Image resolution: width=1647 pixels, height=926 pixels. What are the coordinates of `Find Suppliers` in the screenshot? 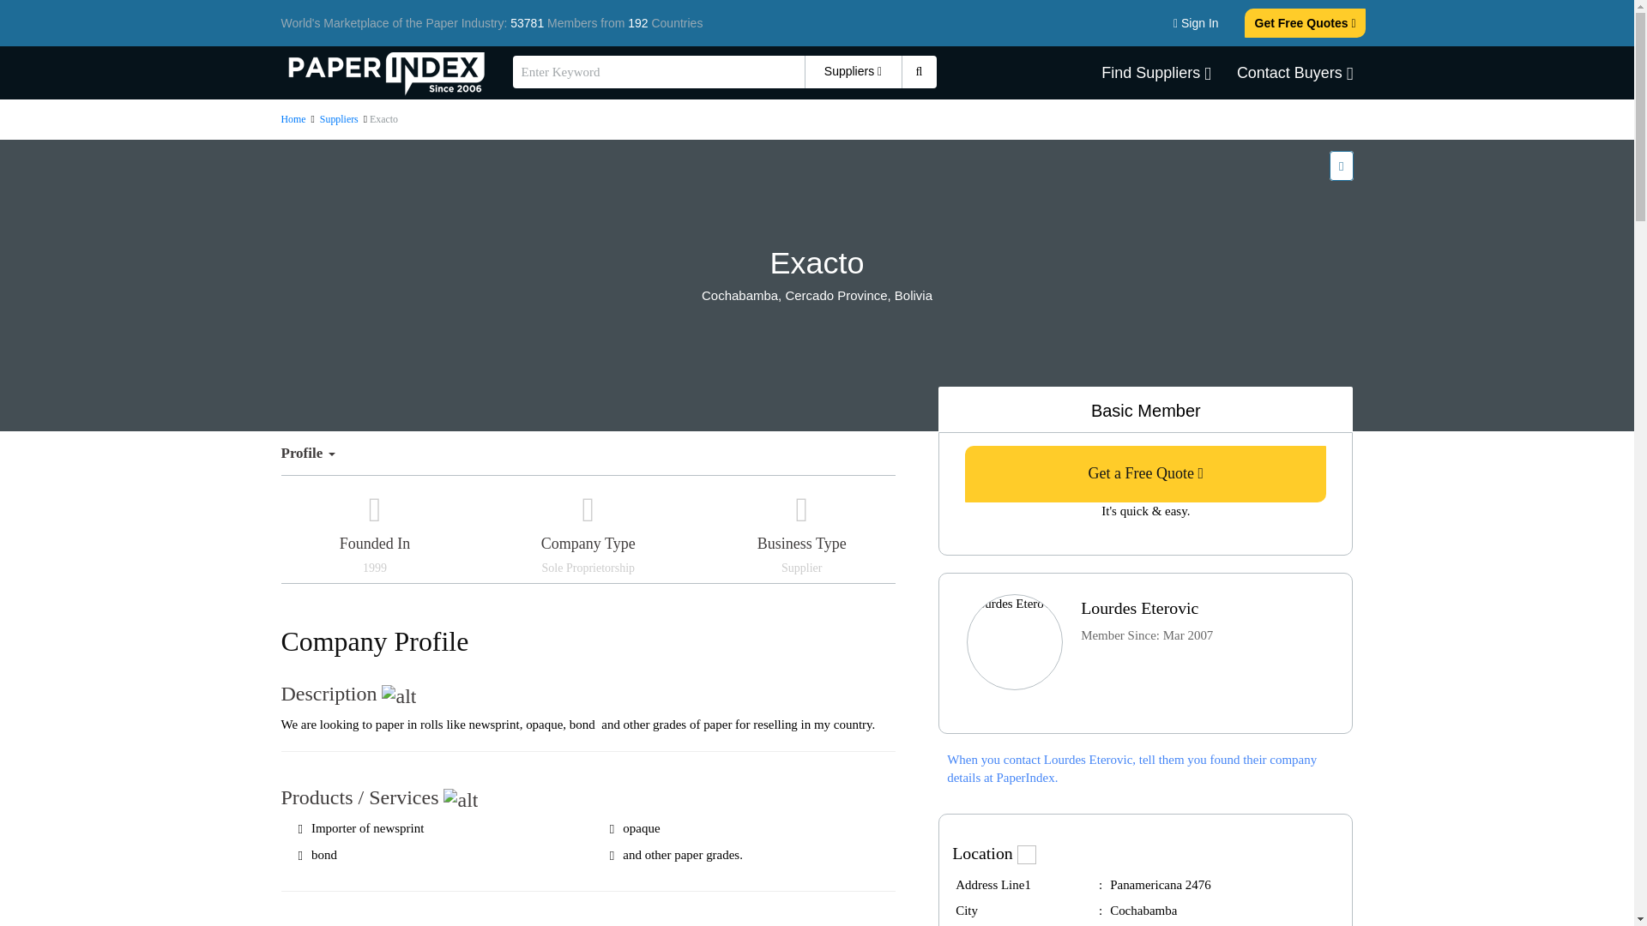 It's located at (1156, 72).